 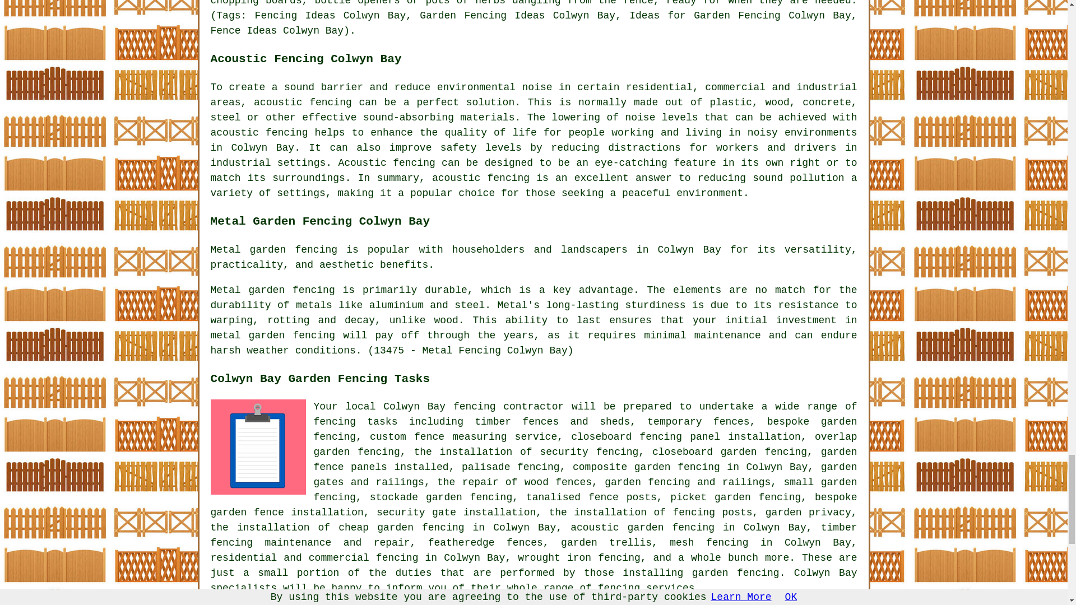 I want to click on acoustic fencing, so click(x=259, y=132).